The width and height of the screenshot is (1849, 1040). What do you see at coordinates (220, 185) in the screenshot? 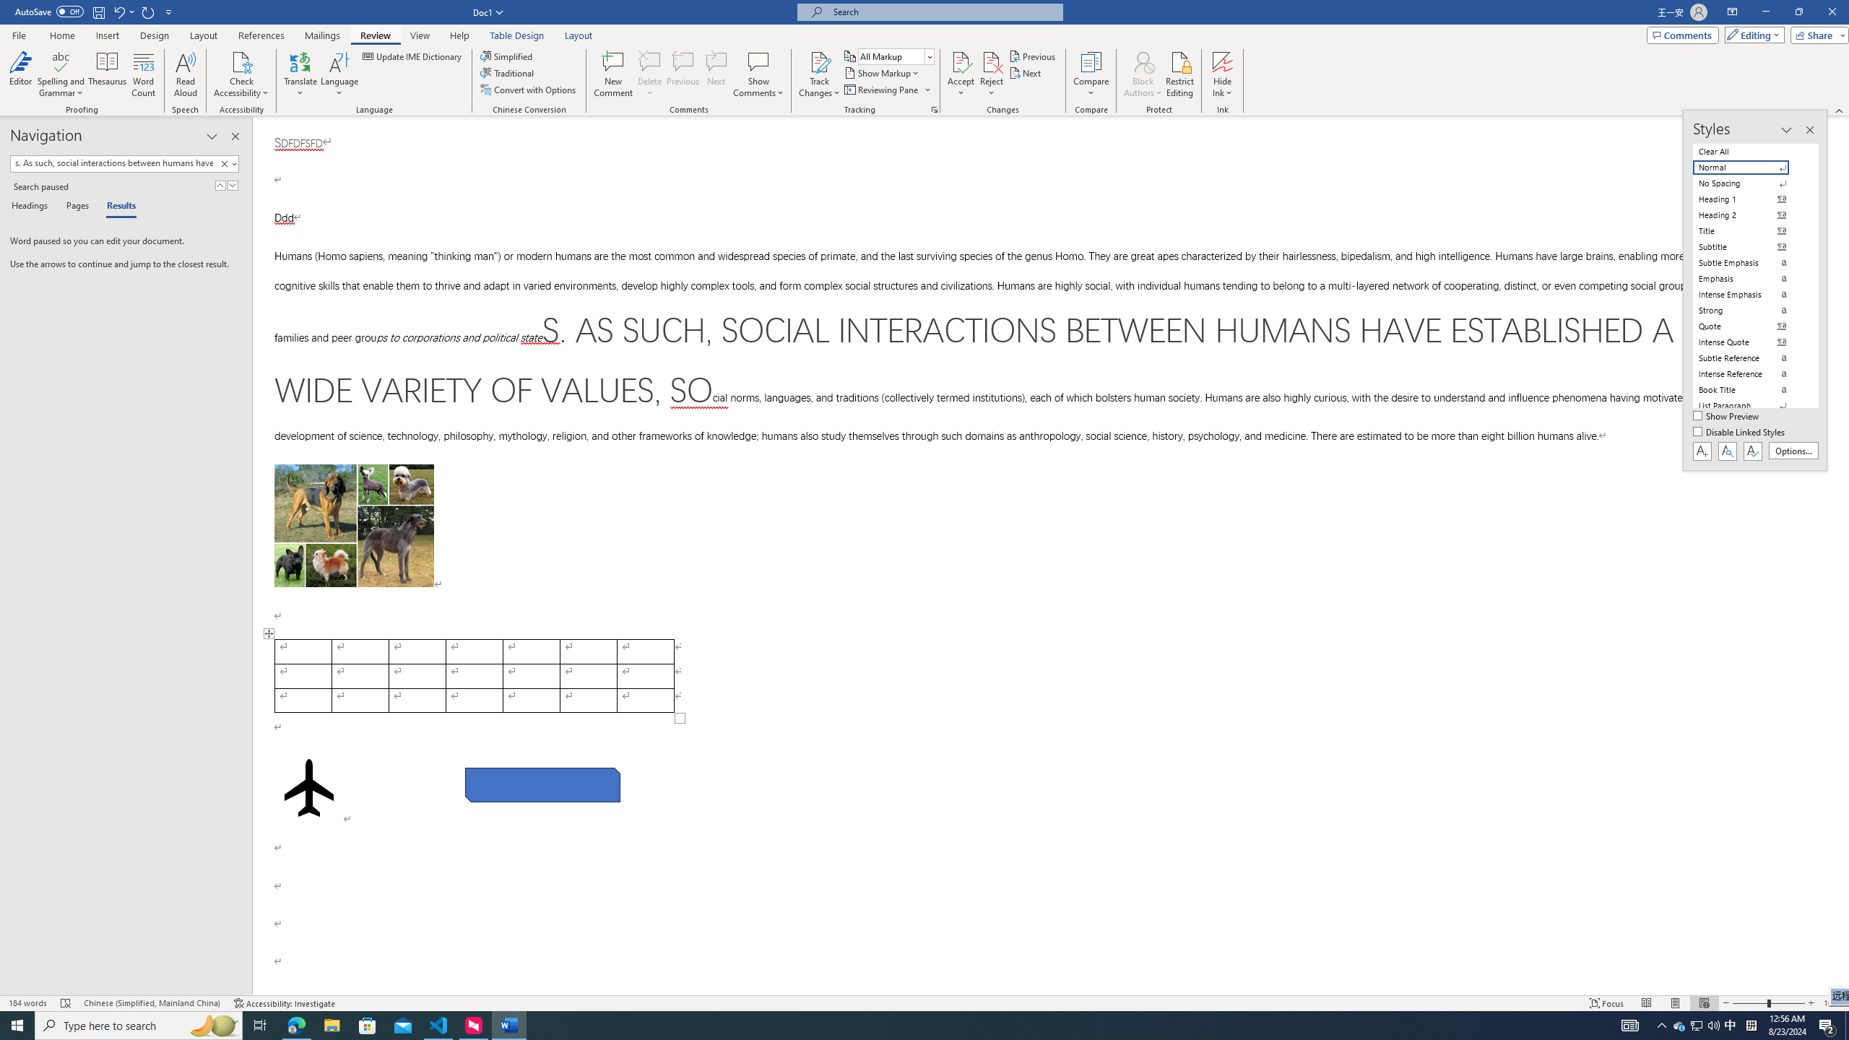
I see `Previous Result` at bounding box center [220, 185].